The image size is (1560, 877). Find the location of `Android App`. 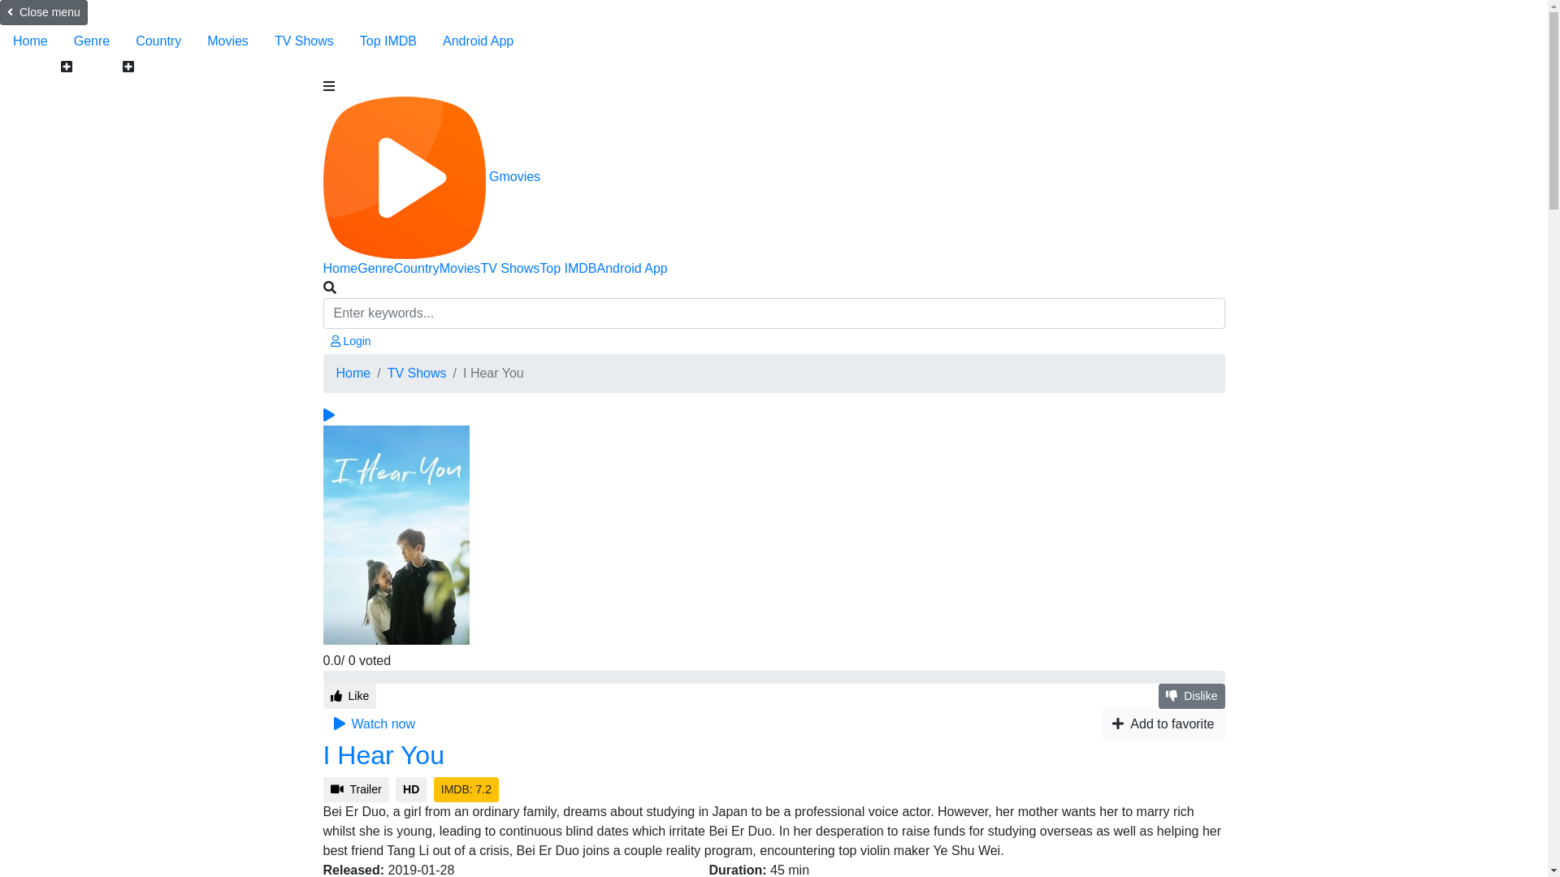

Android App is located at coordinates (632, 268).